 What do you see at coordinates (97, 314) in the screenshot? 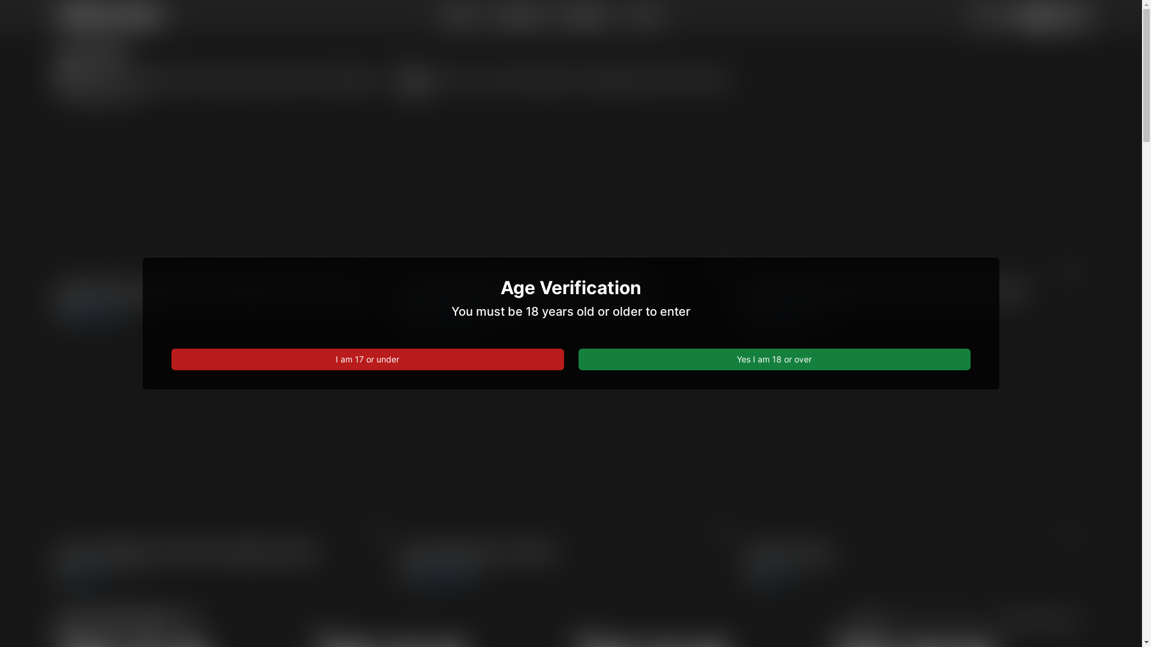
I see `Melanie Hicks` at bounding box center [97, 314].